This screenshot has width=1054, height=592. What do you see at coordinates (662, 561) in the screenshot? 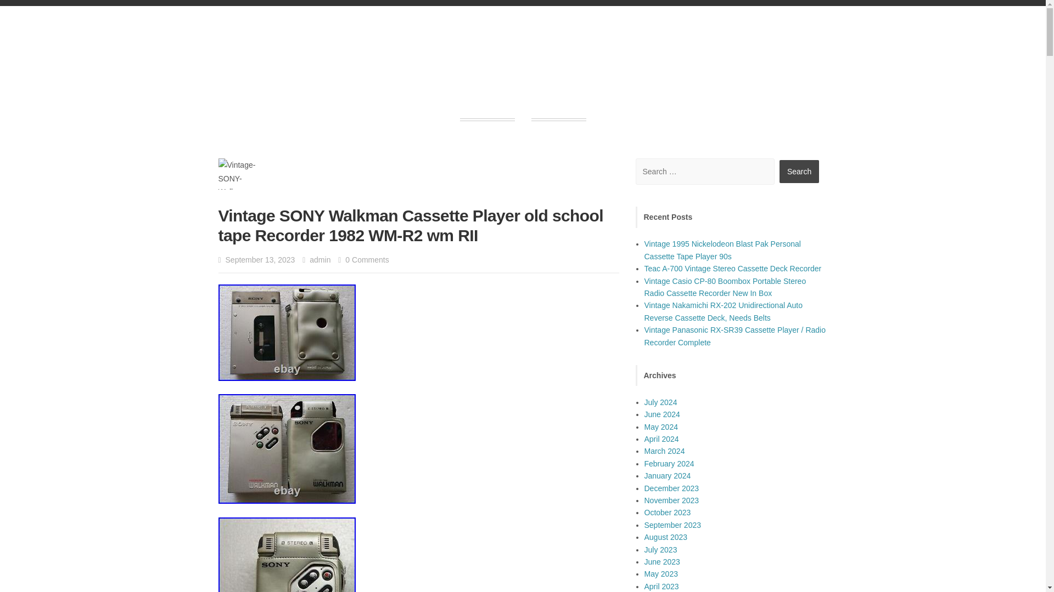
I see `June 2023` at bounding box center [662, 561].